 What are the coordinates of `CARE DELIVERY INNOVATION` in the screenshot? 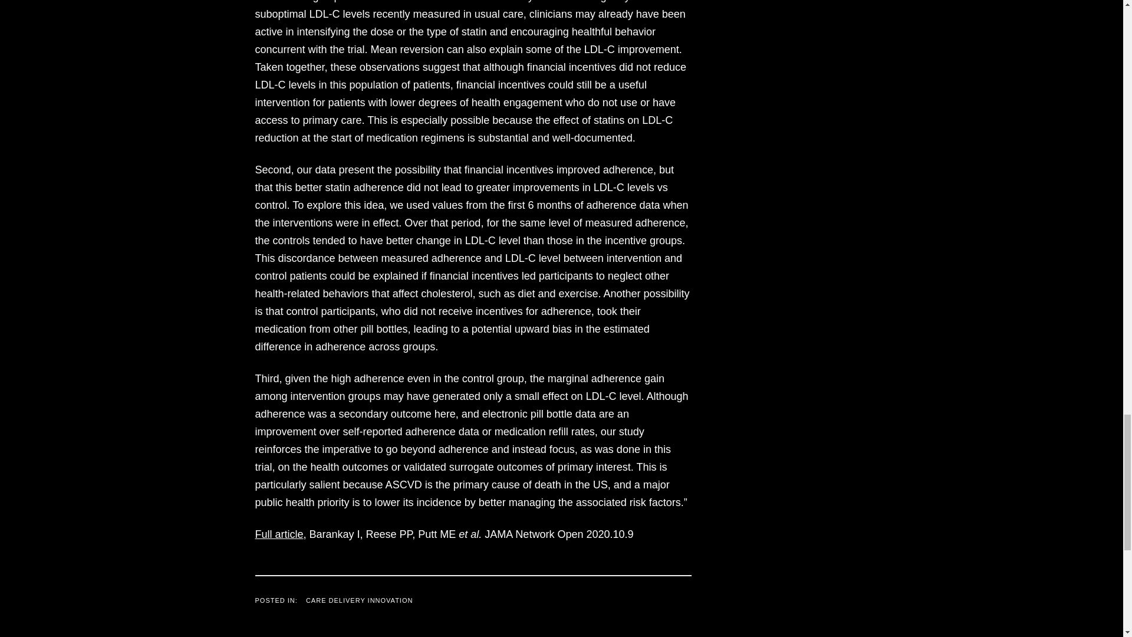 It's located at (359, 600).